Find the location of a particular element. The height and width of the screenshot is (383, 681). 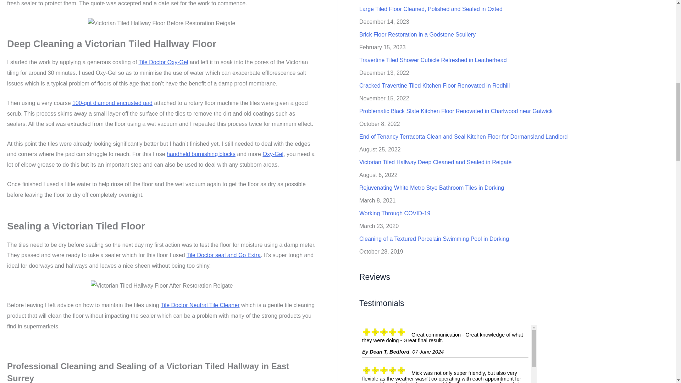

Victorian Tiled Hallway Floor Before Restoration Reigate is located at coordinates (161, 23).